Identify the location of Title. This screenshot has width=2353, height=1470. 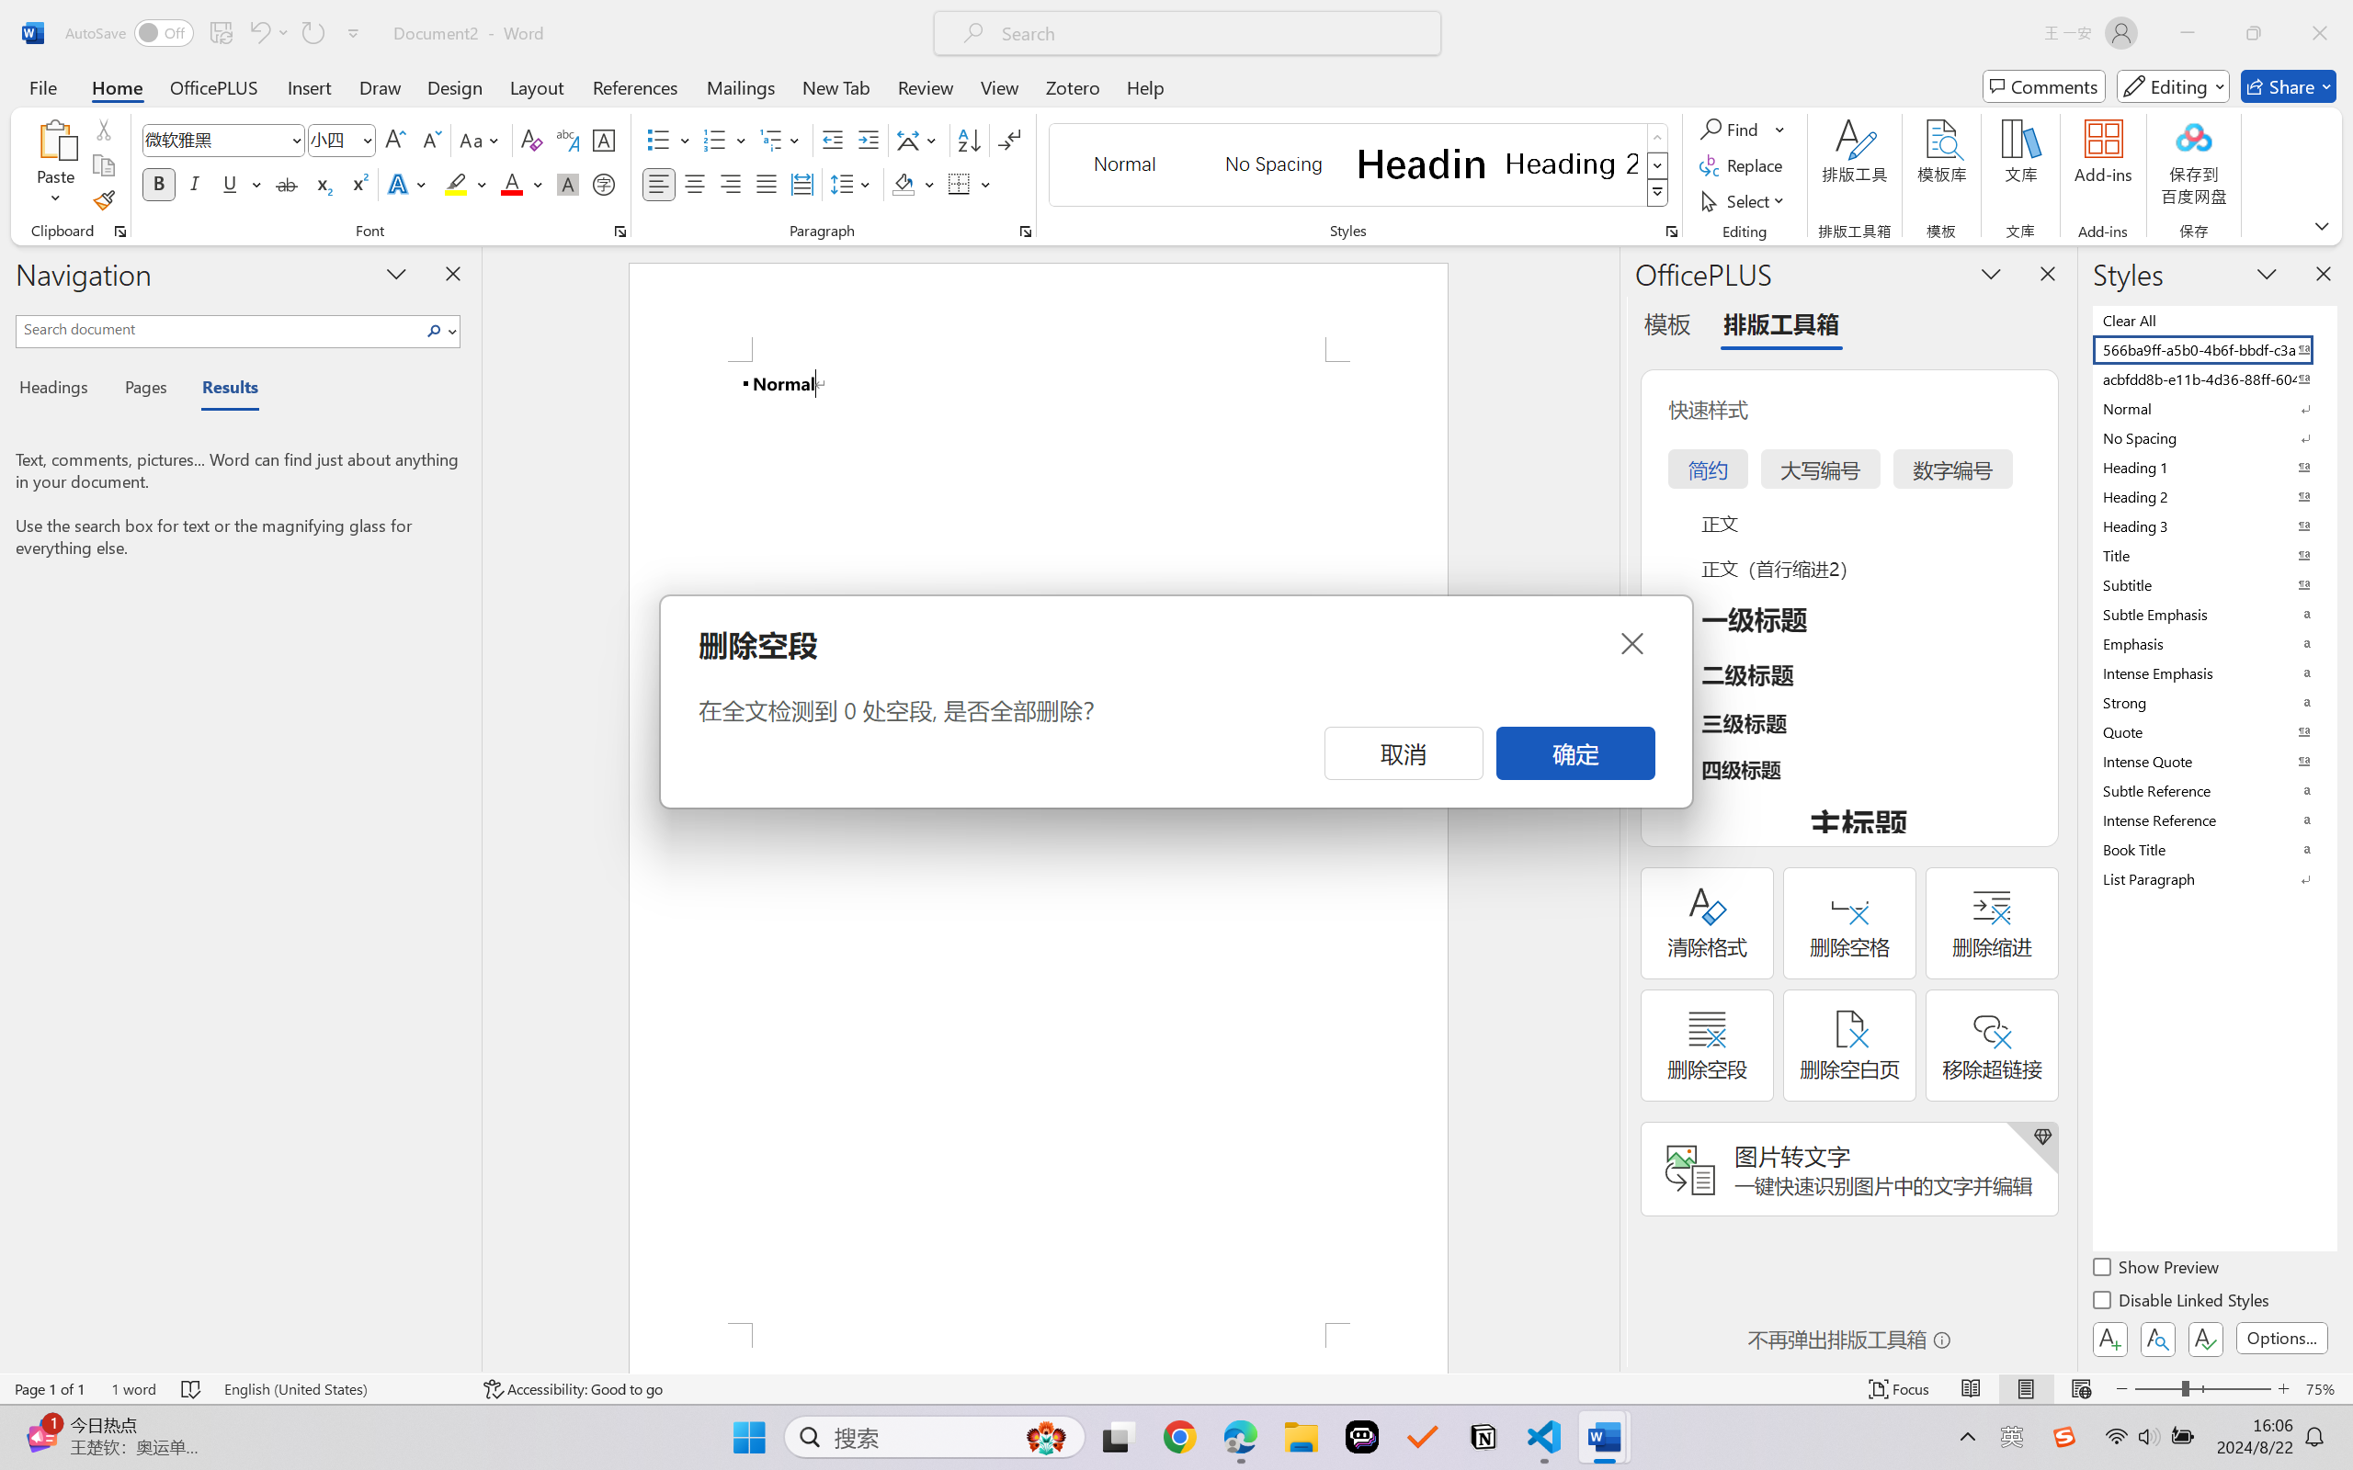
(2213, 555).